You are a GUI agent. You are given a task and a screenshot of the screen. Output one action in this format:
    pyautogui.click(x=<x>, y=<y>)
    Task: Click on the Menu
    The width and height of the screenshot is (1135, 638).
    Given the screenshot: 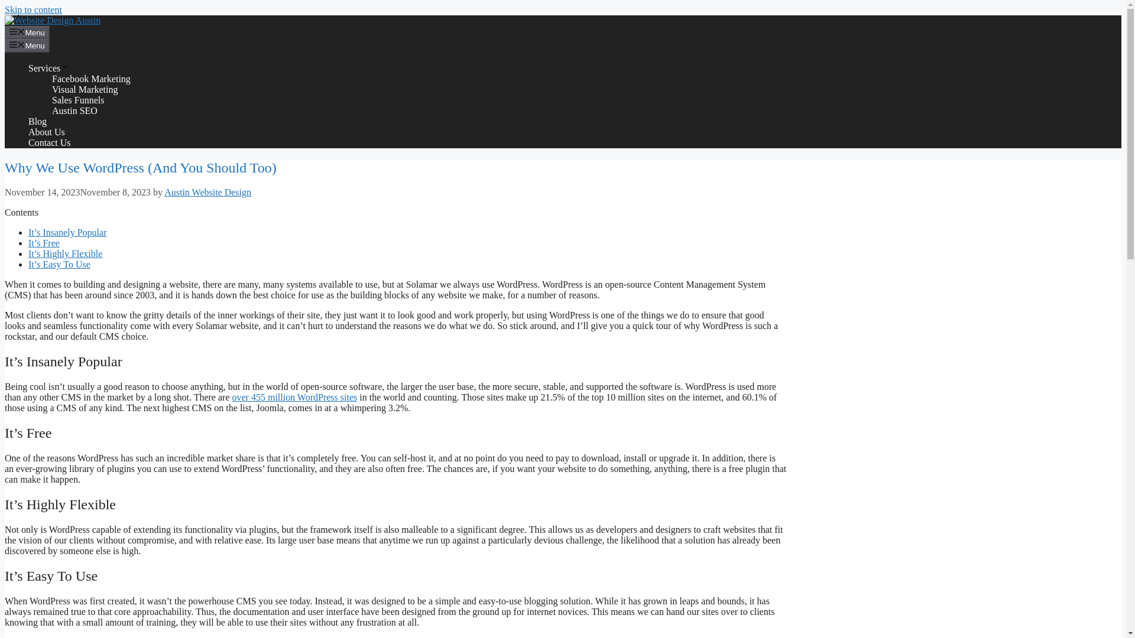 What is the action you would take?
    pyautogui.click(x=27, y=32)
    